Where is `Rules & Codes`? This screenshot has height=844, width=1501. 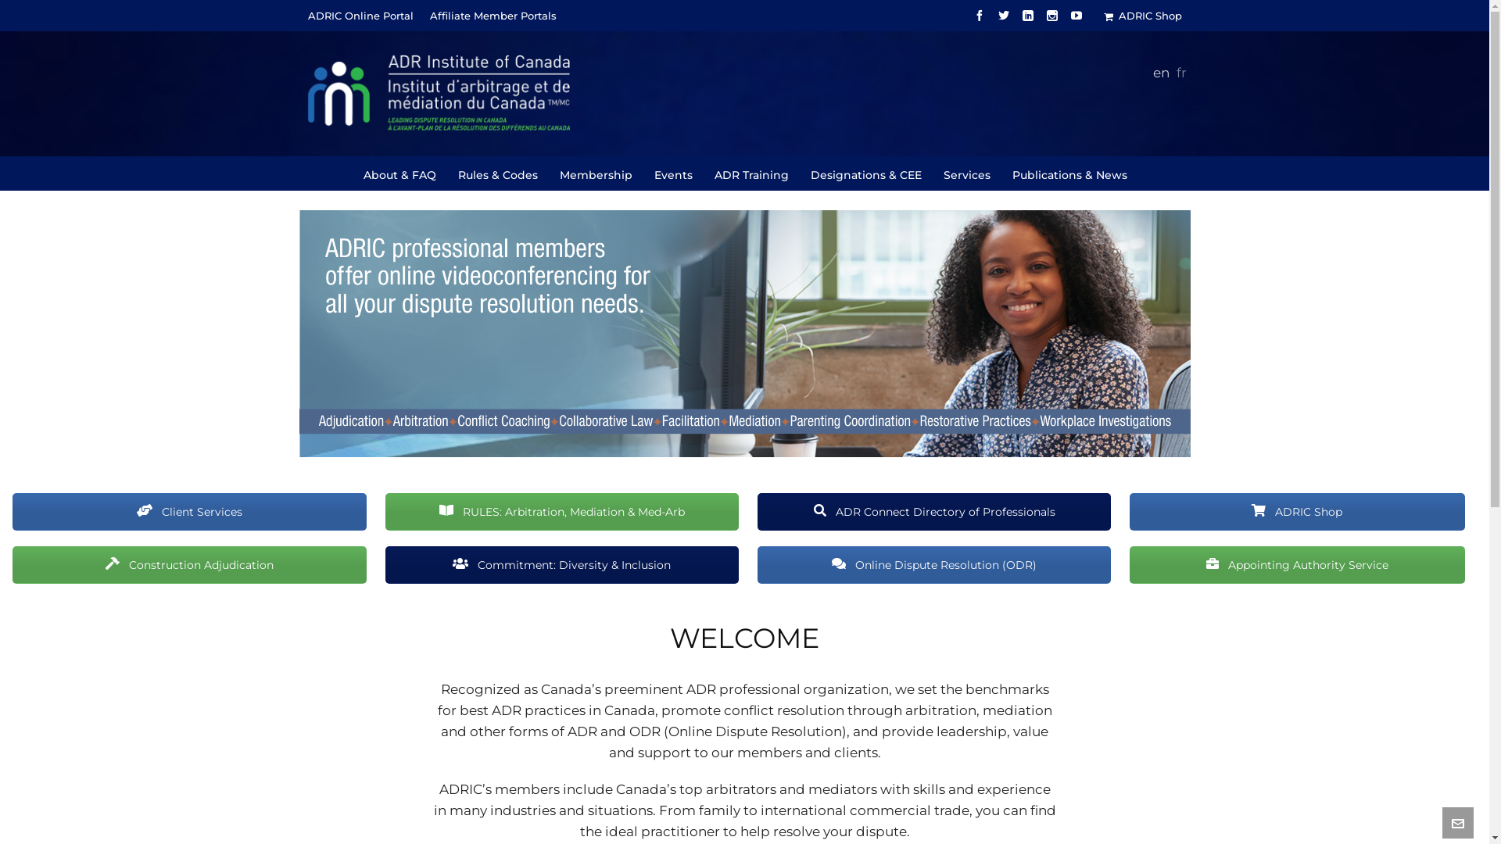
Rules & Codes is located at coordinates (499, 173).